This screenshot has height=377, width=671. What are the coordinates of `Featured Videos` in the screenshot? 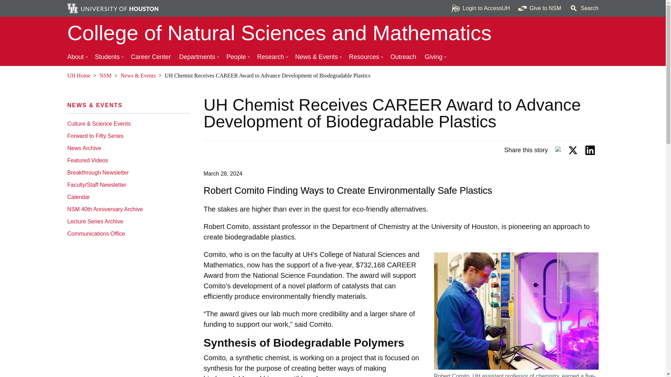 It's located at (127, 160).